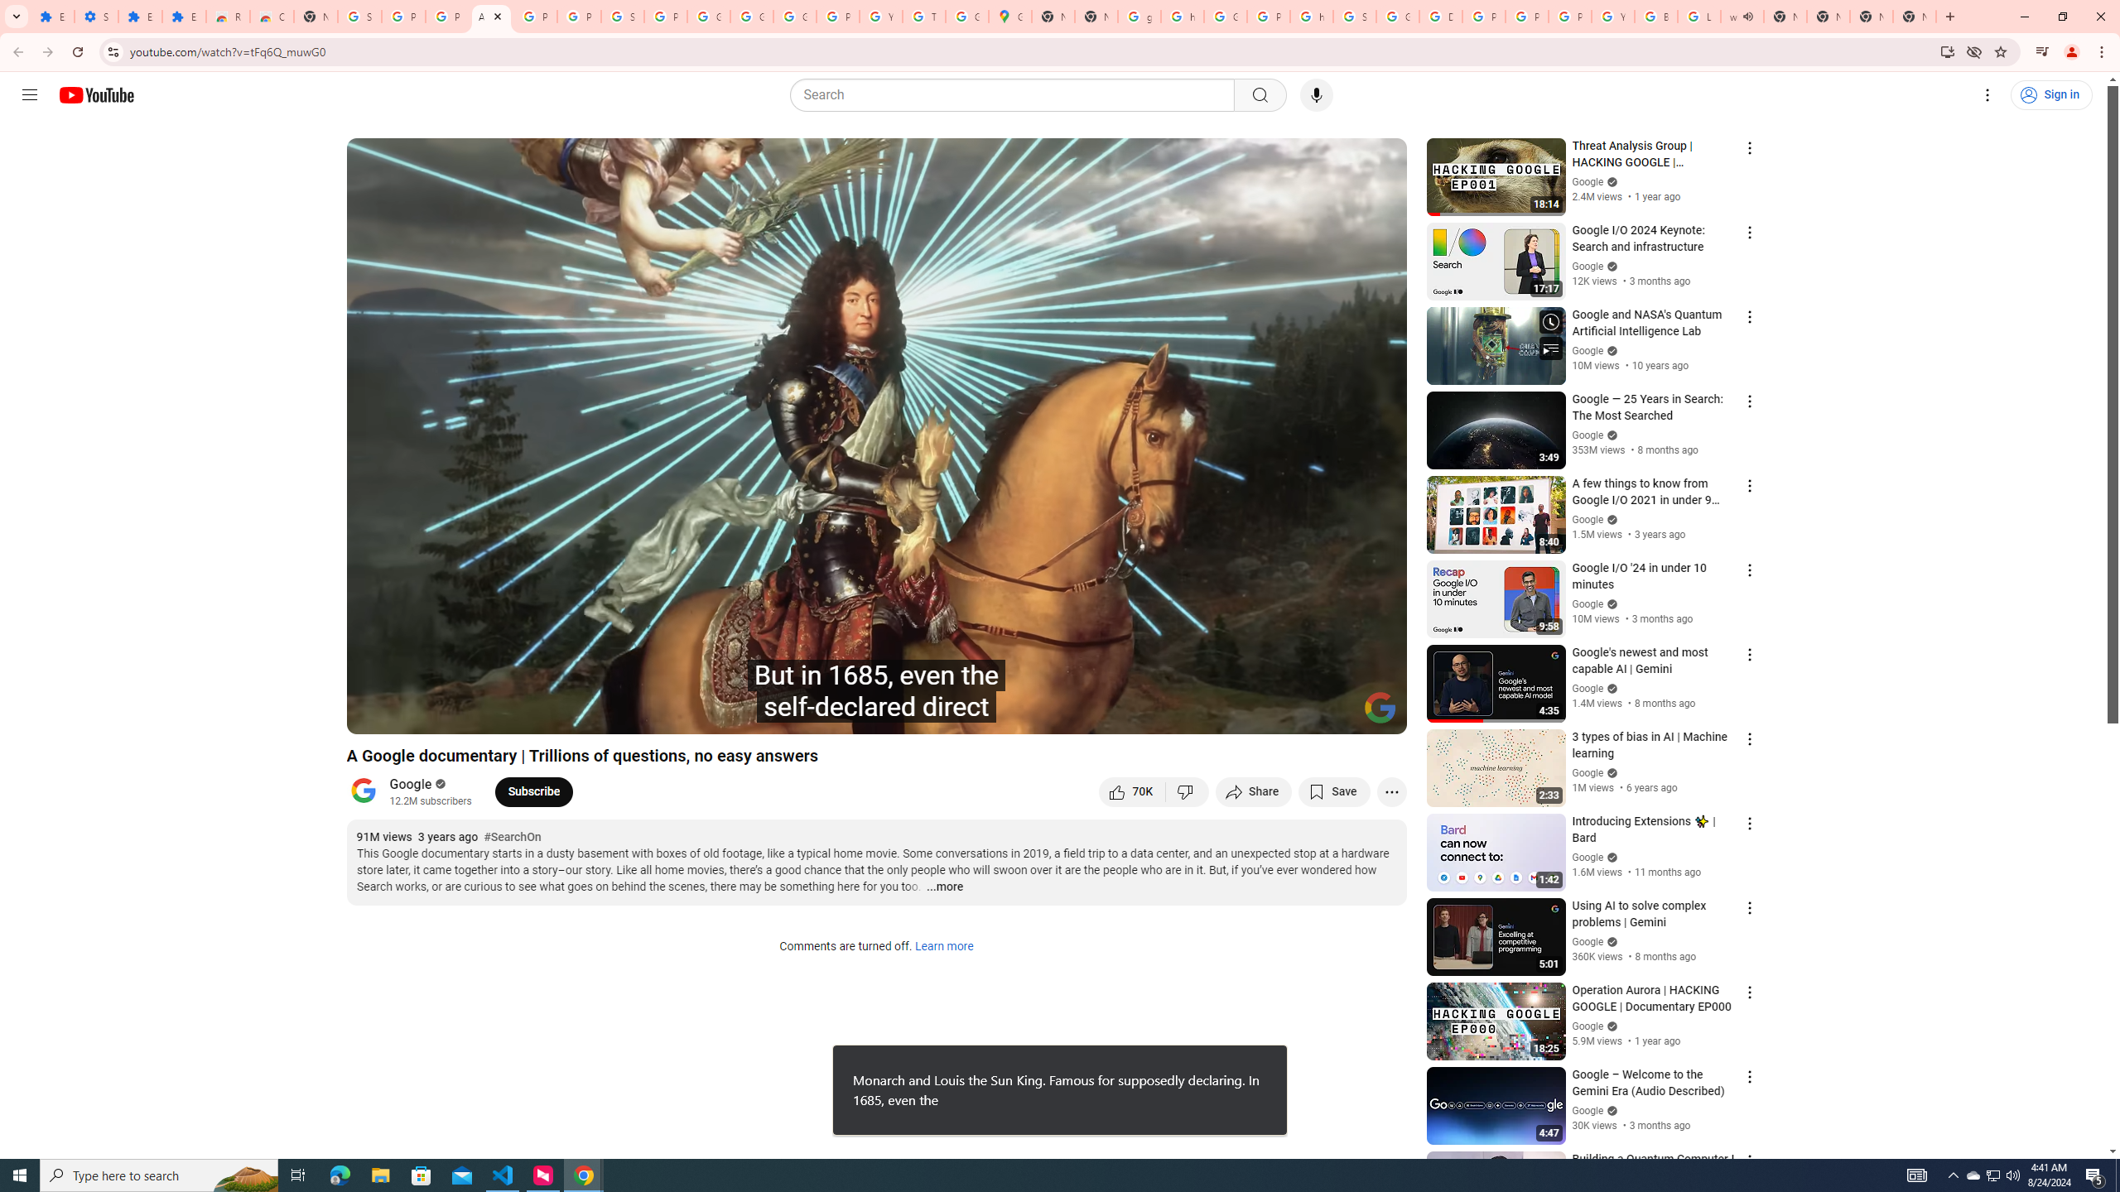  Describe the element at coordinates (1391, 791) in the screenshot. I see `More actions` at that location.